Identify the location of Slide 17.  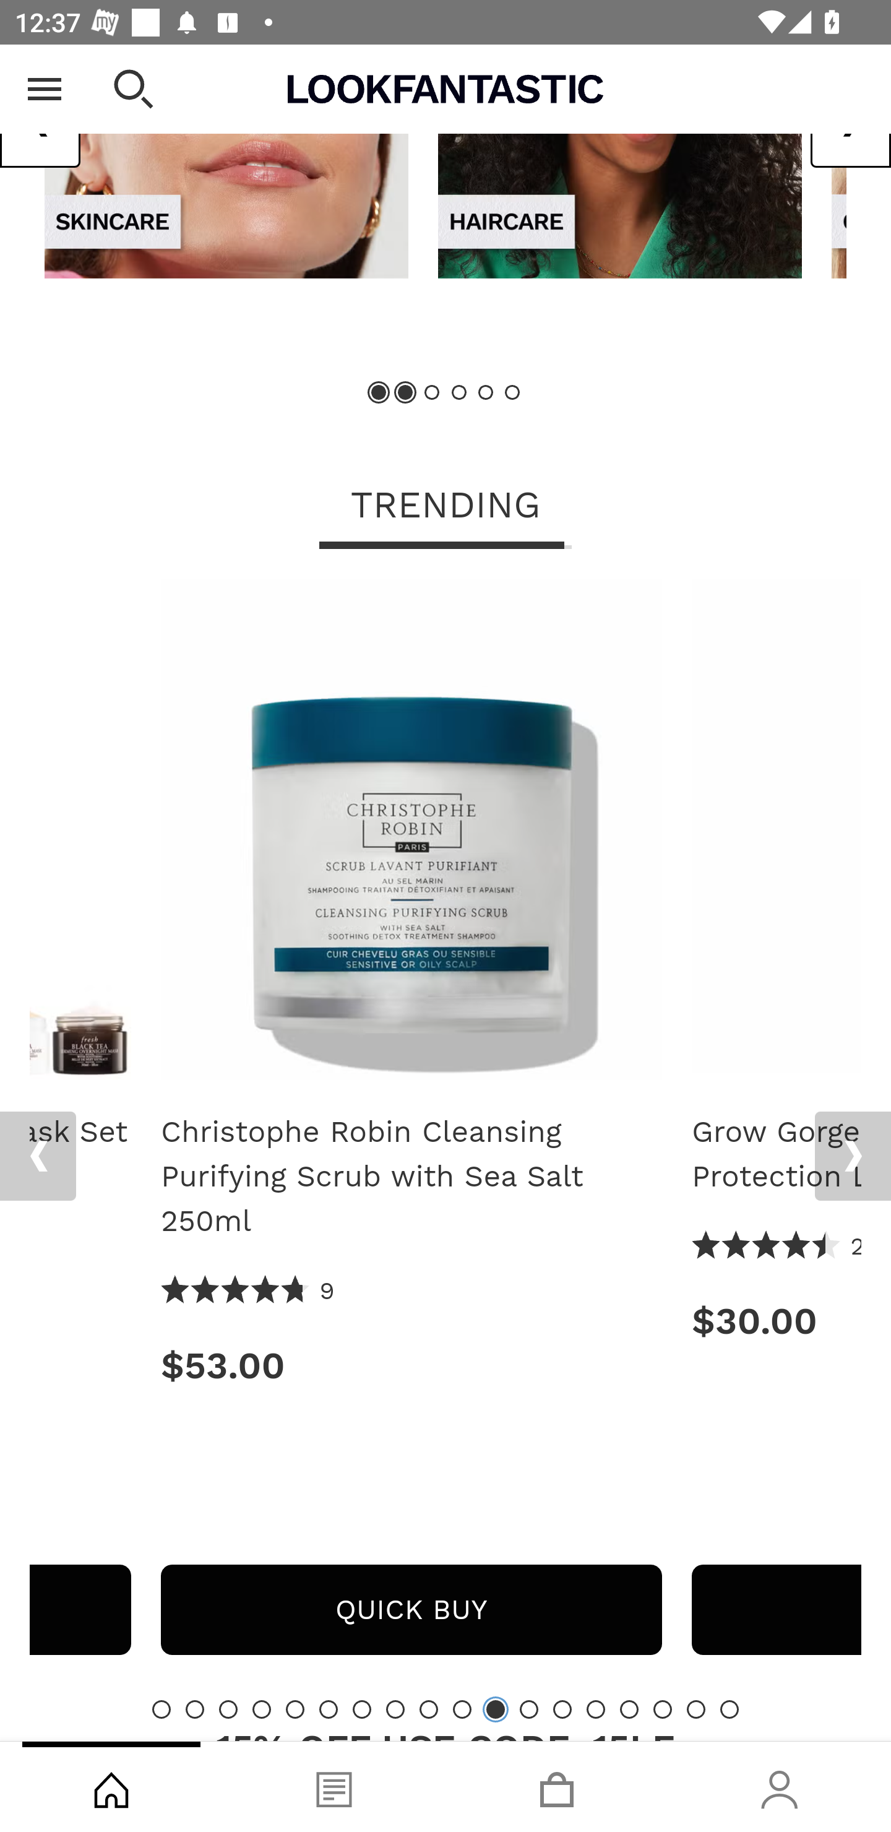
(696, 1709).